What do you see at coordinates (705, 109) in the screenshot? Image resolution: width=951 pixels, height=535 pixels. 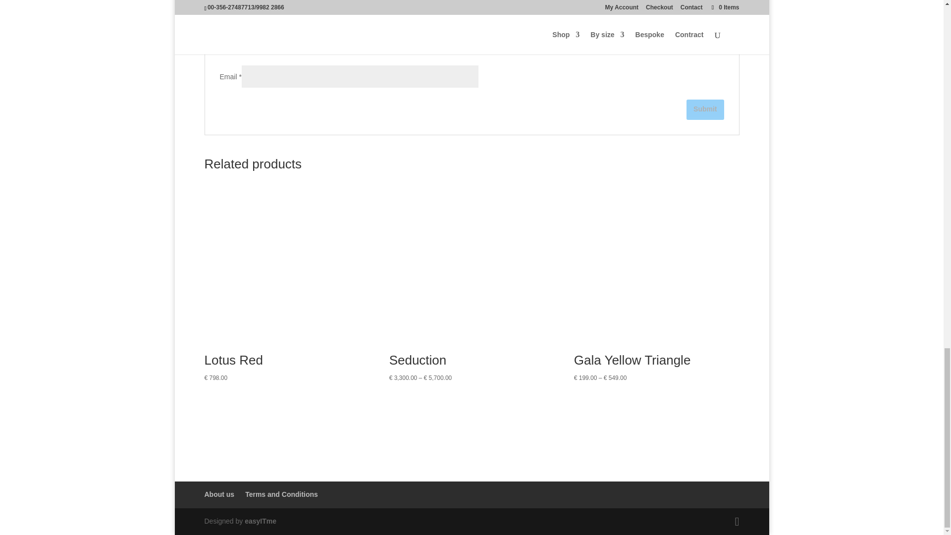 I see `Submit` at bounding box center [705, 109].